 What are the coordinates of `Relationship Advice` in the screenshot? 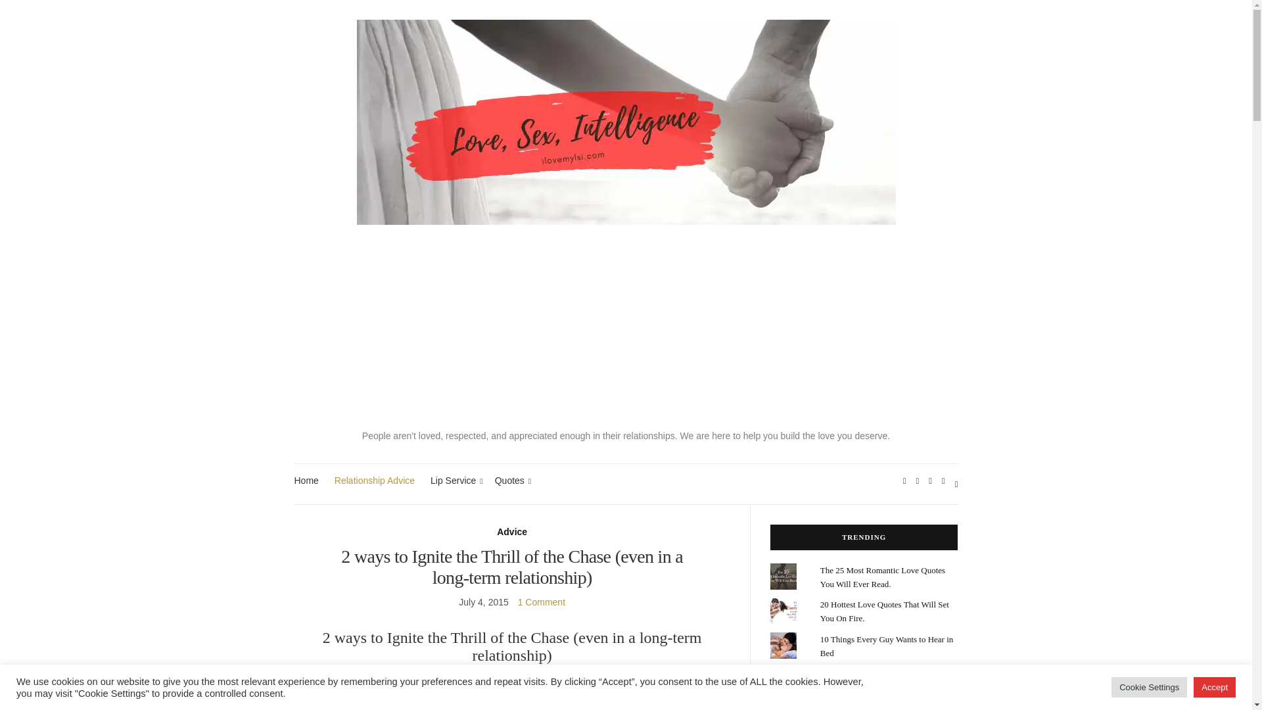 It's located at (375, 481).